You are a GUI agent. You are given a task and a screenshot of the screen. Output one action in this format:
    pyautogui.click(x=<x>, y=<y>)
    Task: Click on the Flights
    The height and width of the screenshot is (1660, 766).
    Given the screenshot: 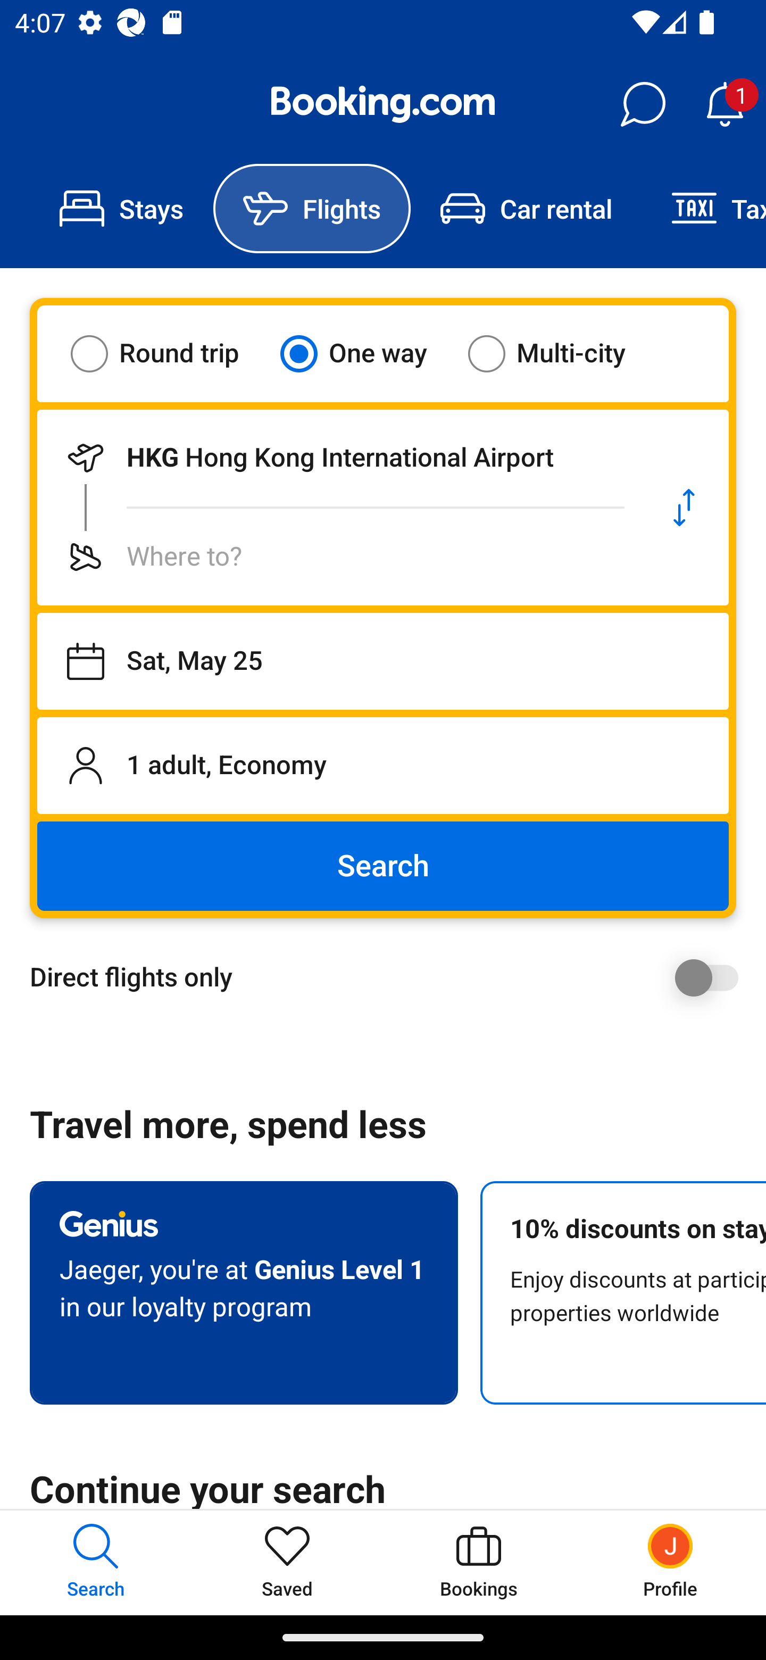 What is the action you would take?
    pyautogui.click(x=312, y=209)
    